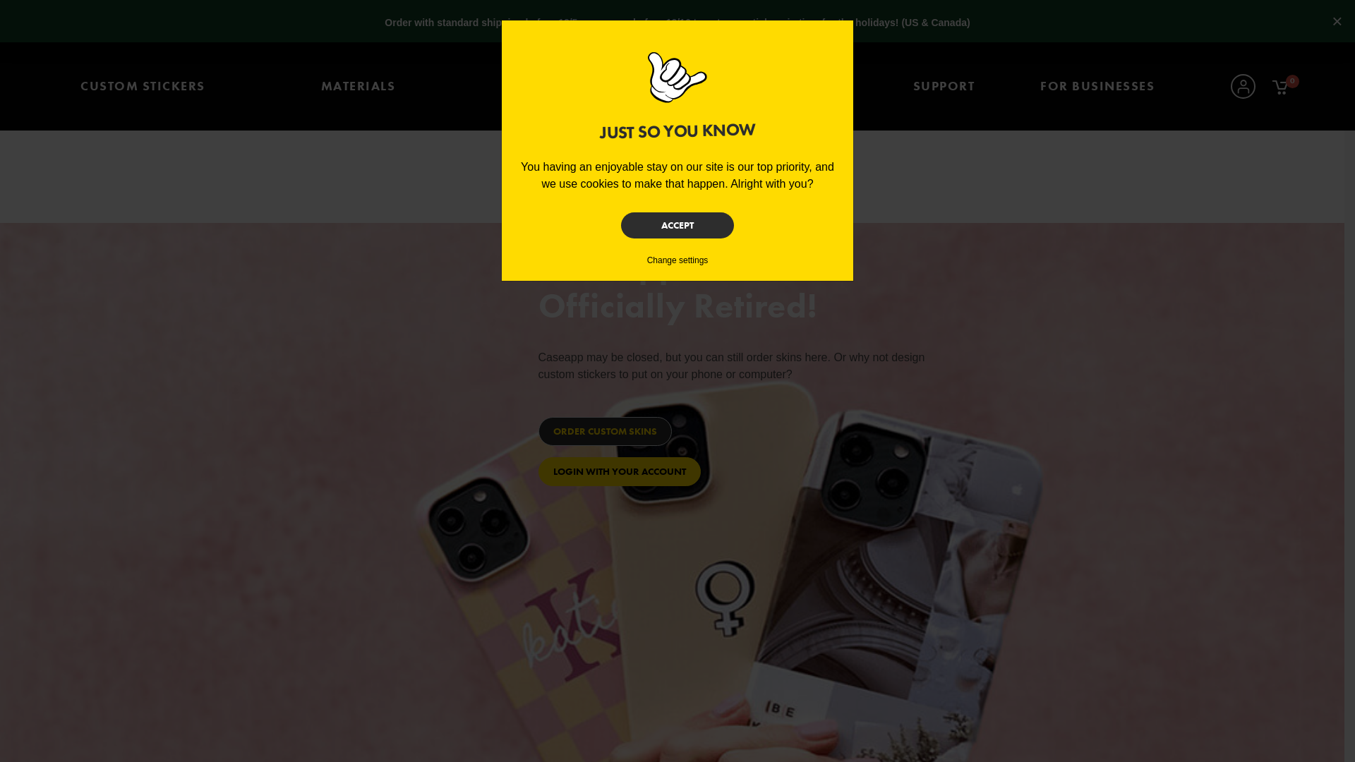 This screenshot has height=762, width=1355. What do you see at coordinates (604, 432) in the screenshot?
I see `ORDER CUSTOM SKINS` at bounding box center [604, 432].